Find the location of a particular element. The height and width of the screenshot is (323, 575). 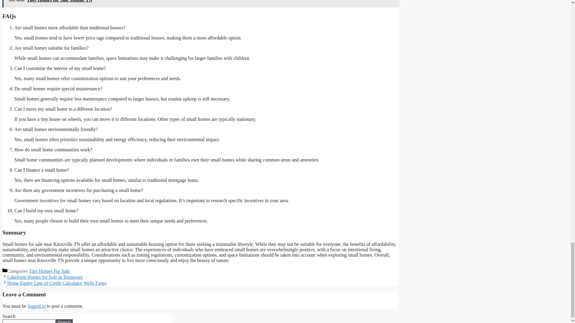

logged in is located at coordinates (37, 306).